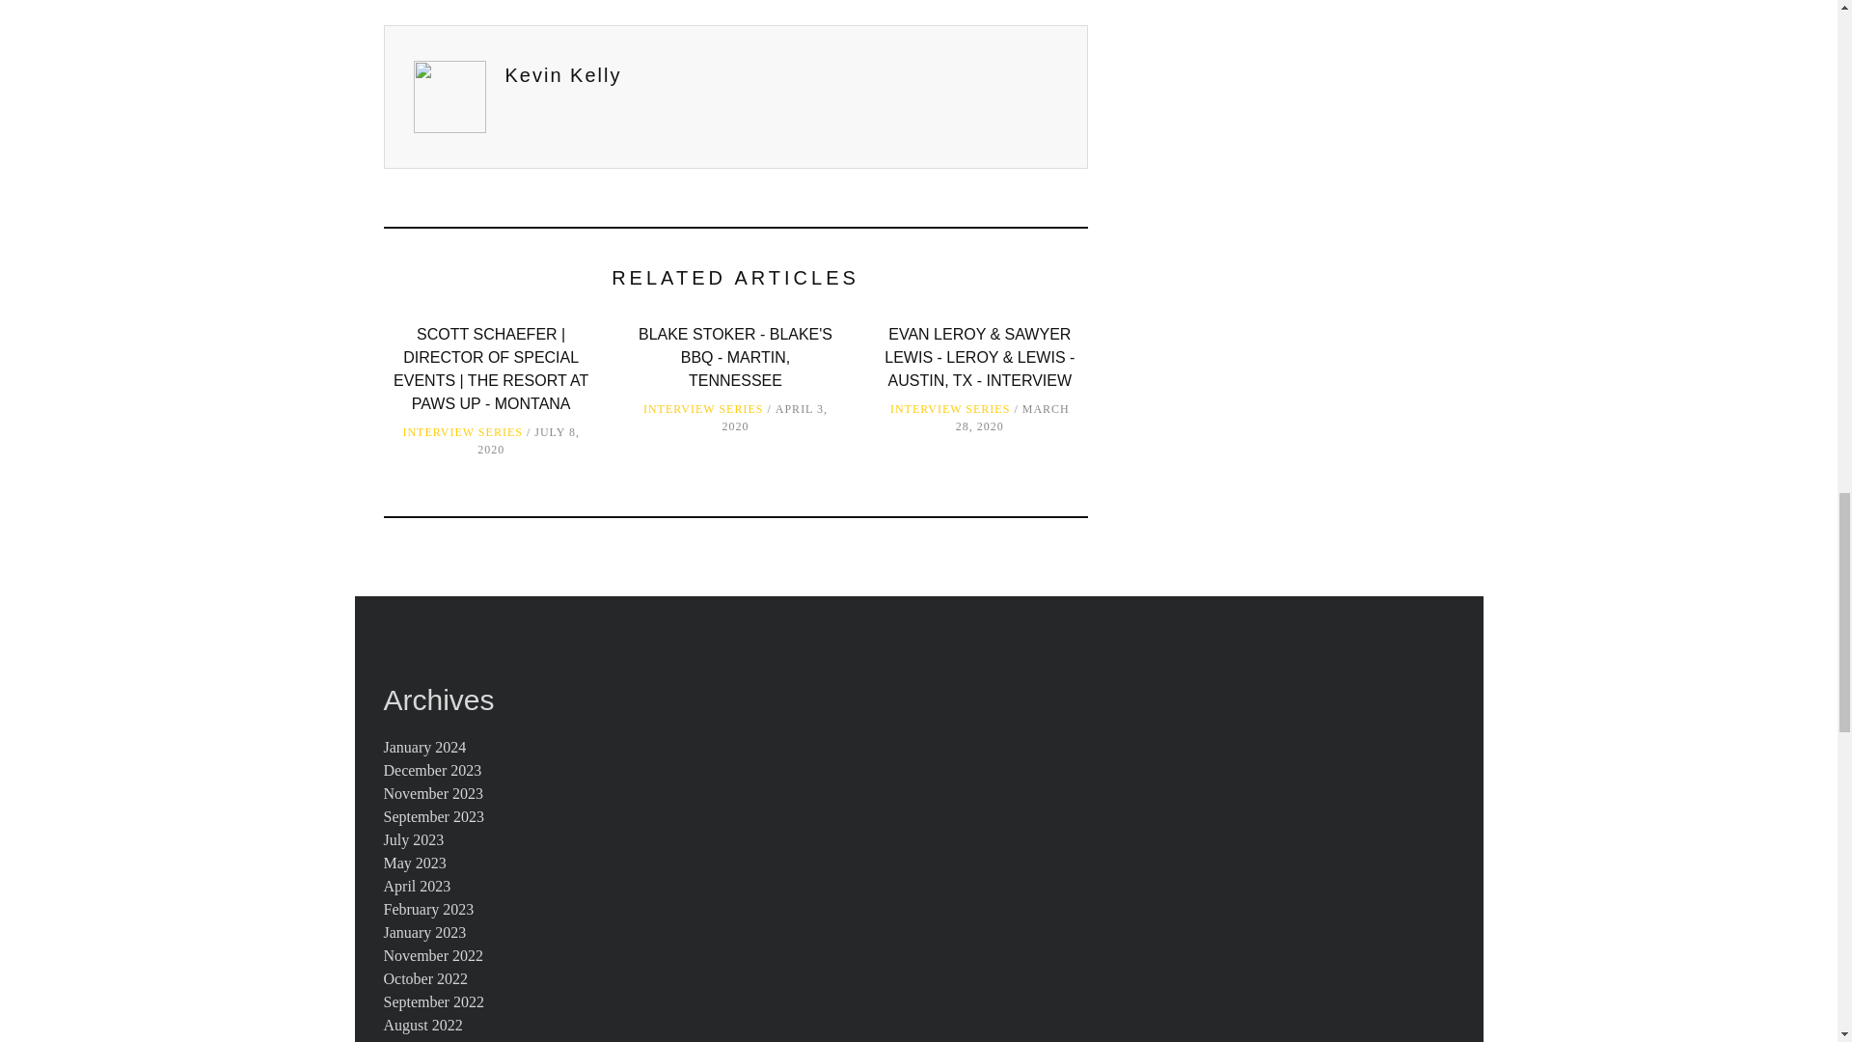  Describe the element at coordinates (563, 74) in the screenshot. I see `Kevin Kelly` at that location.